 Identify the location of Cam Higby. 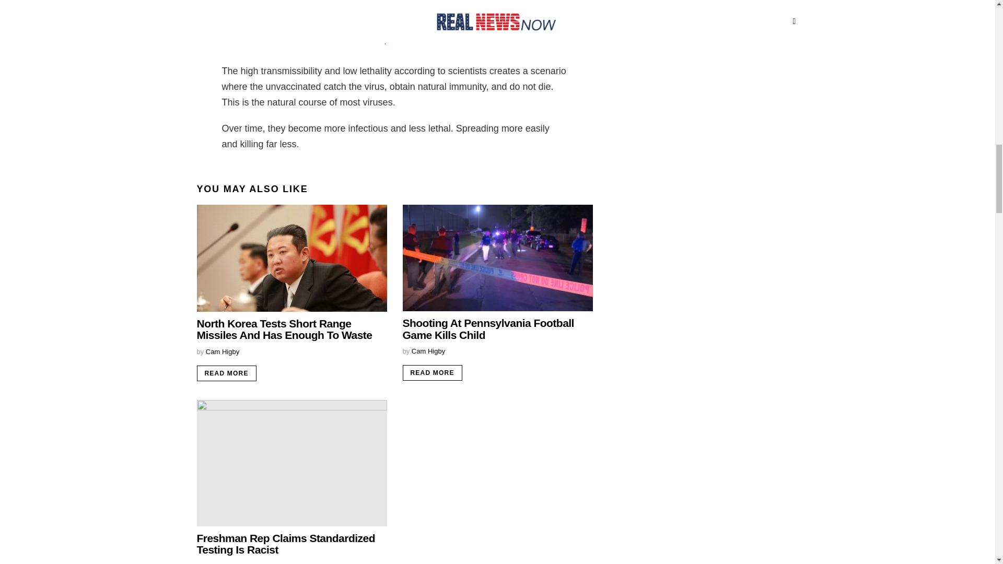
(428, 351).